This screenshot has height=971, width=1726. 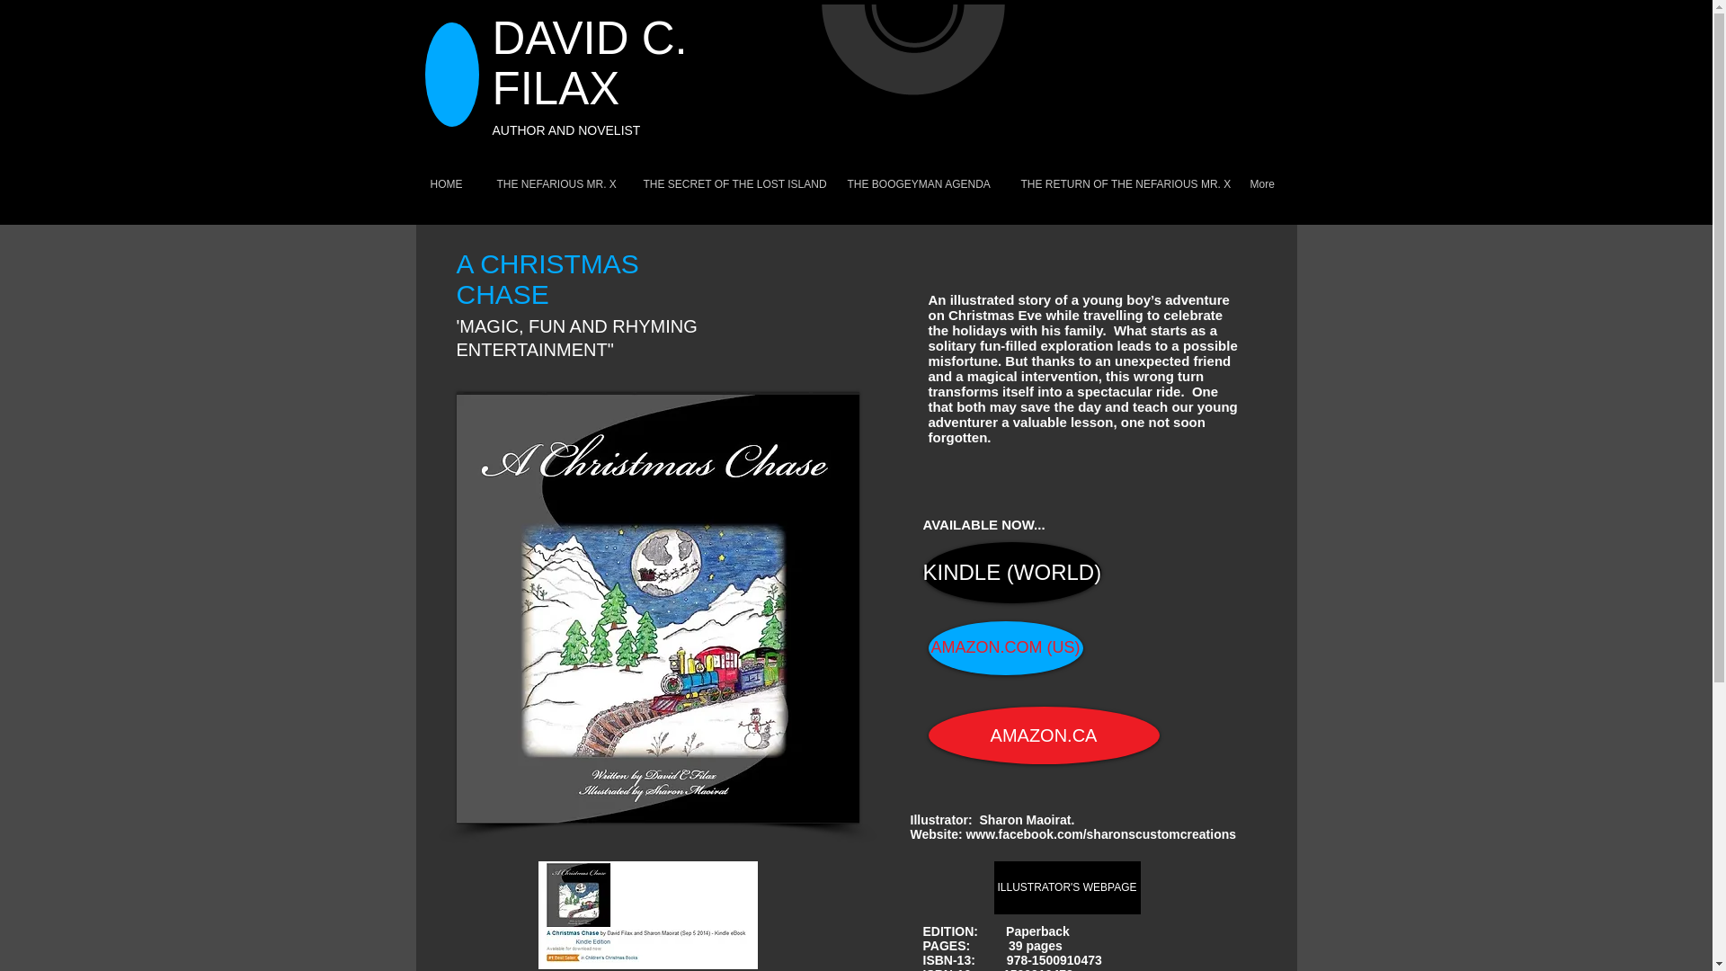 I want to click on THE NEFARIOUS MR. X, so click(x=556, y=185).